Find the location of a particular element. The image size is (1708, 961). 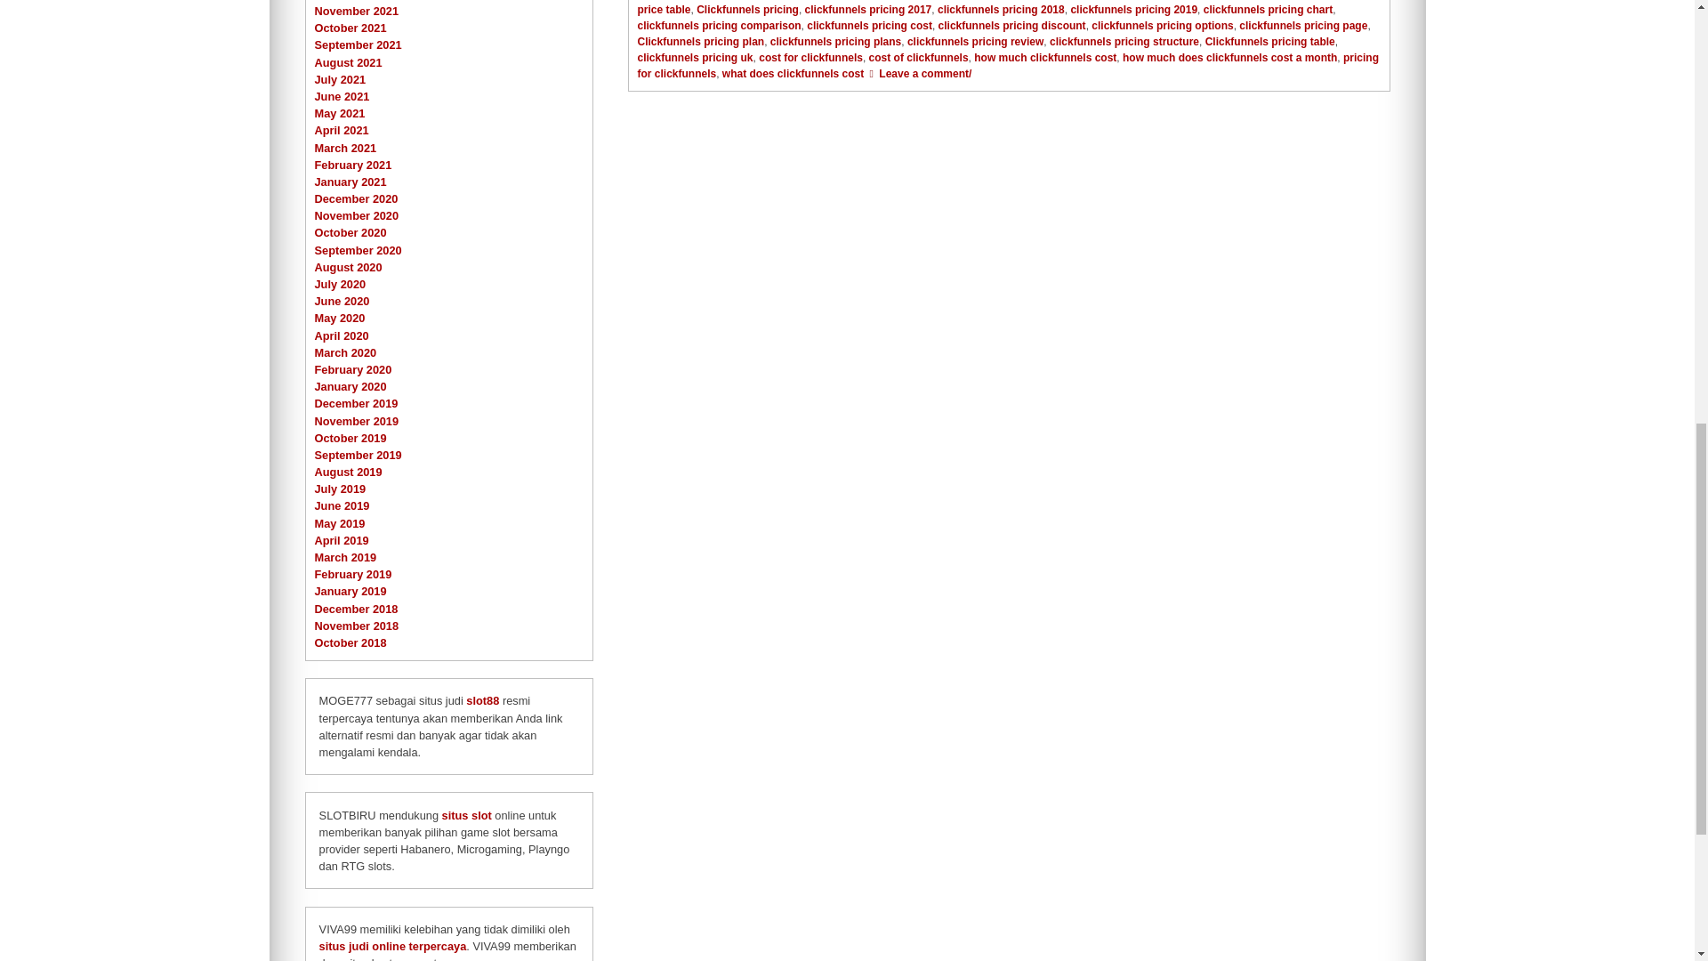

Clickfunnels pricing plan is located at coordinates (700, 41).